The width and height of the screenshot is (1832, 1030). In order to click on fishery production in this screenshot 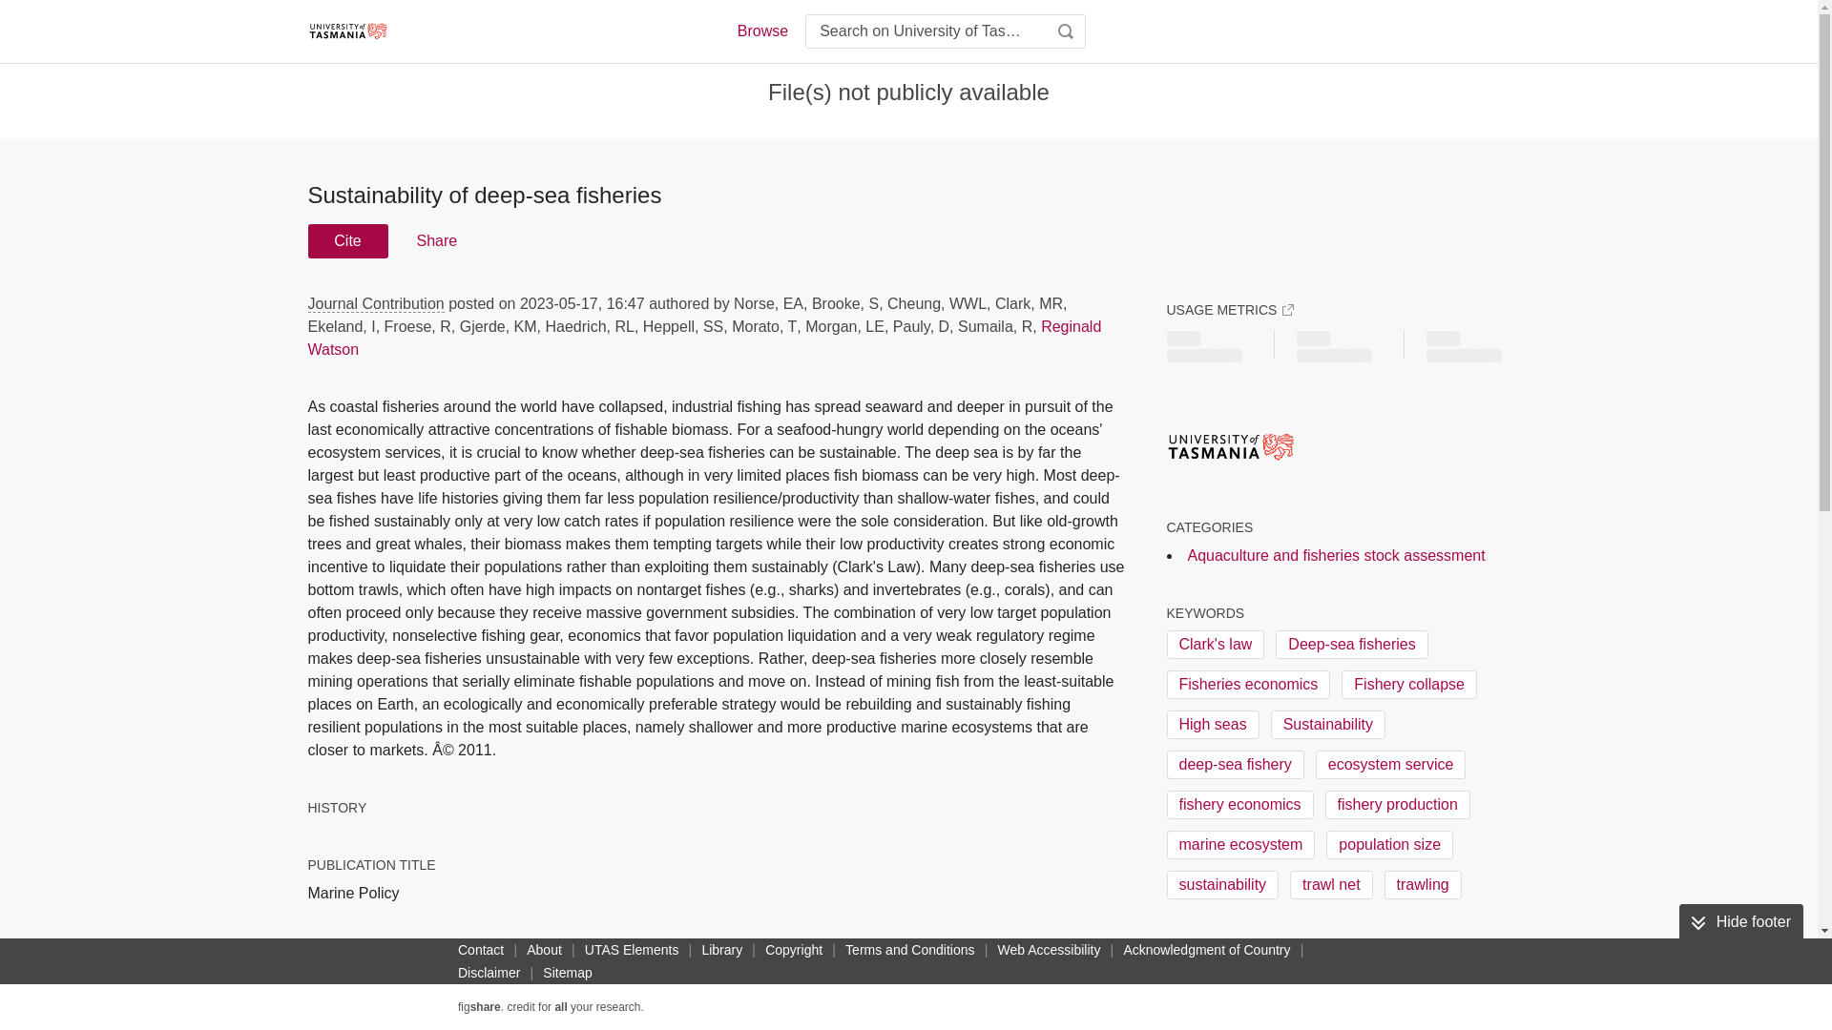, I will do `click(1397, 805)`.